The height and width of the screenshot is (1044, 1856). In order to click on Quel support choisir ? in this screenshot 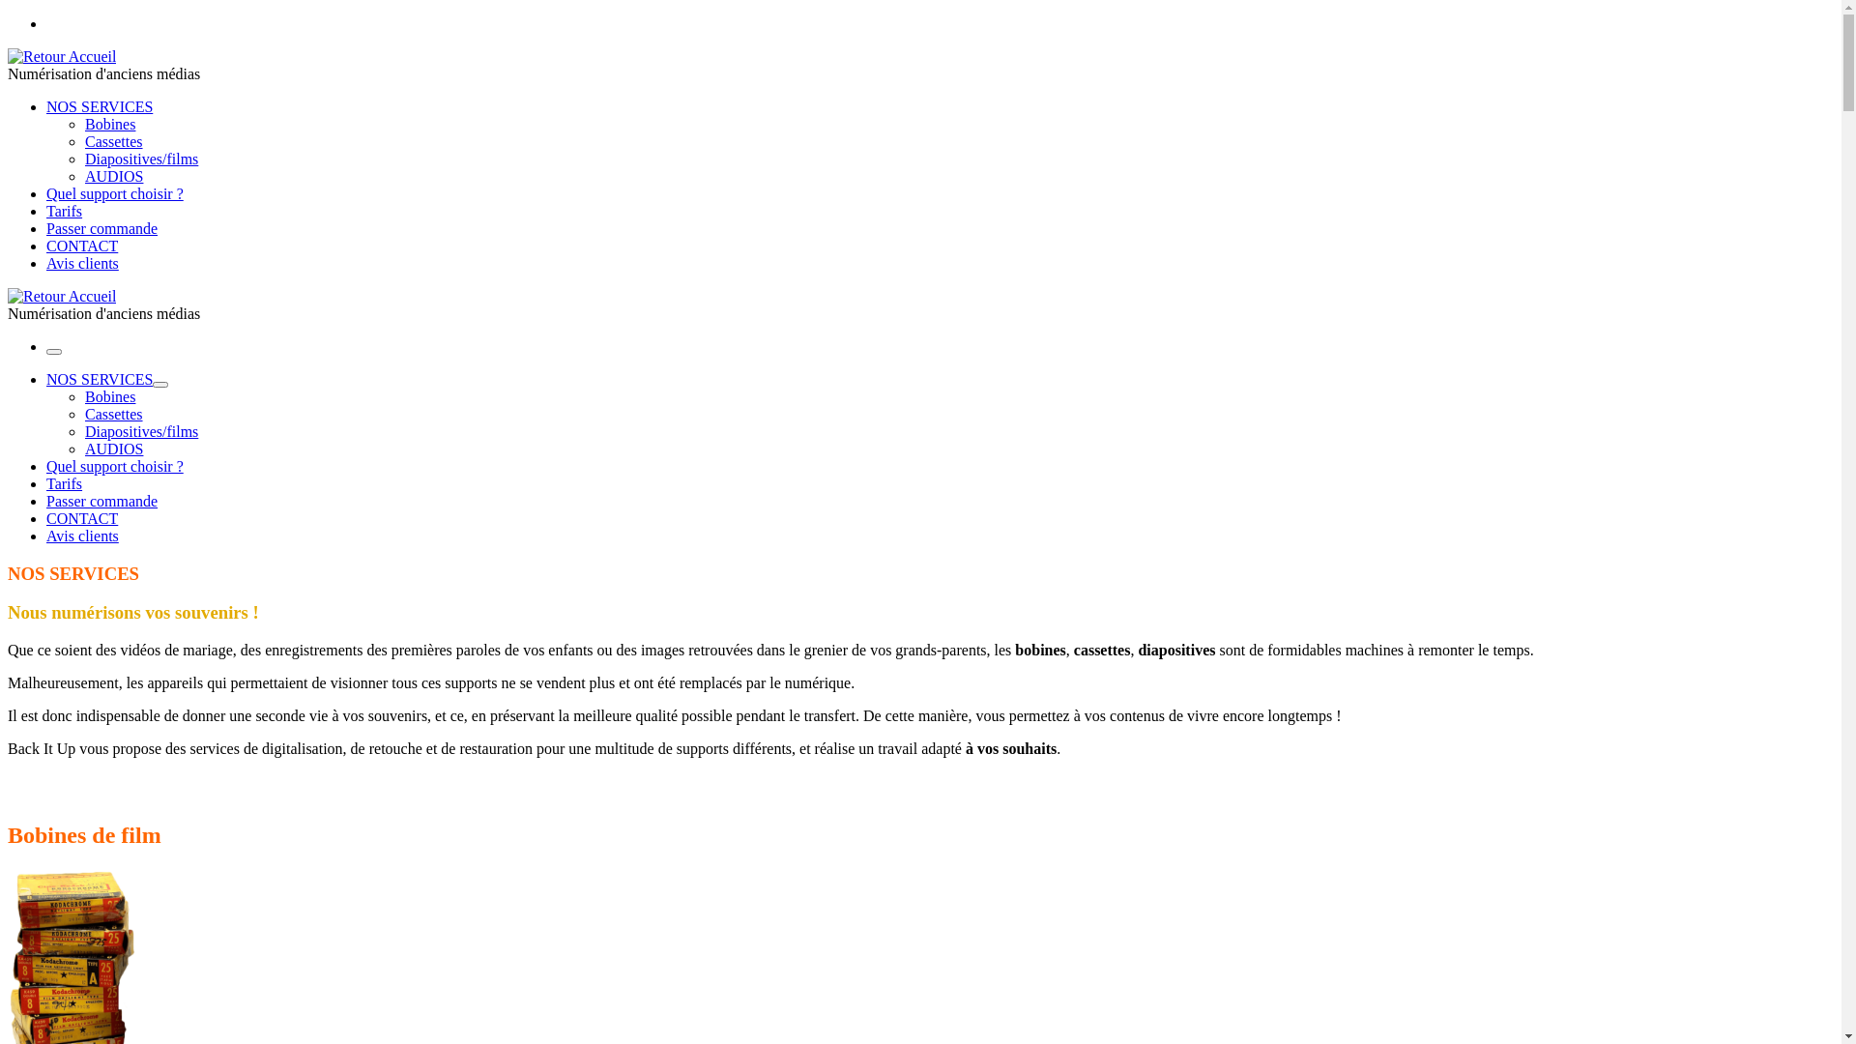, I will do `click(115, 466)`.